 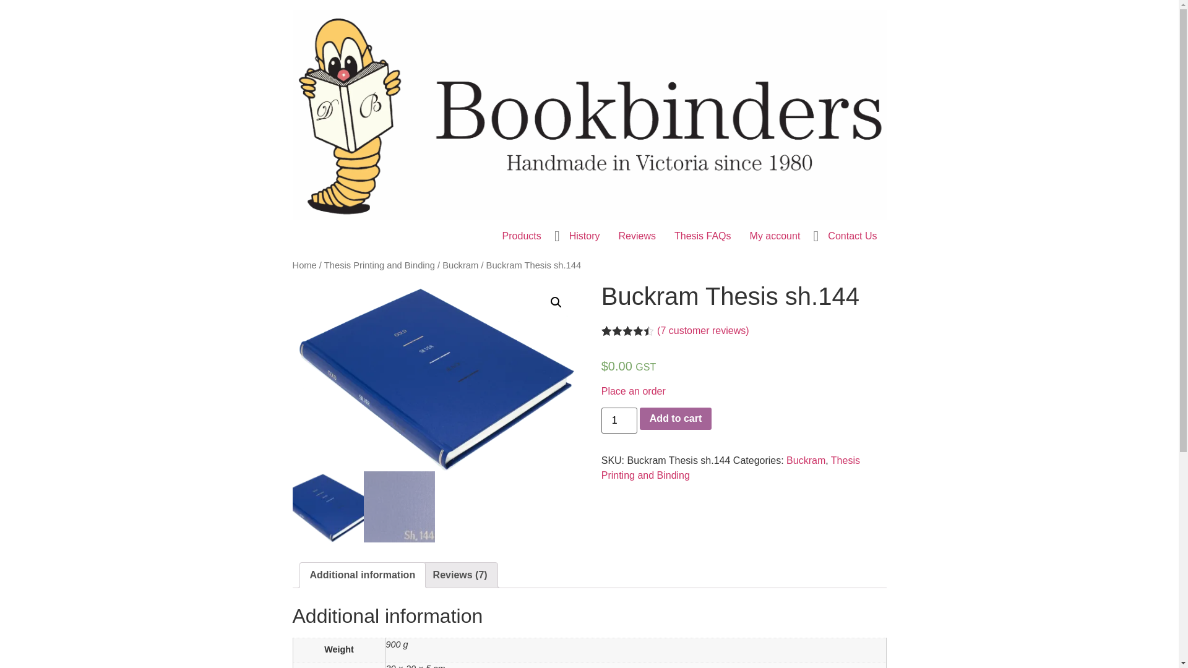 I want to click on Reviews (7), so click(x=460, y=575).